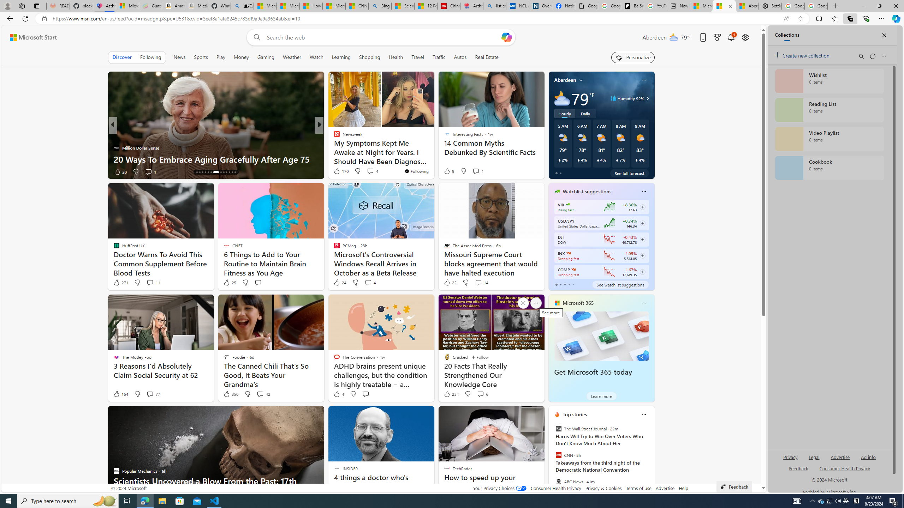  What do you see at coordinates (620, 284) in the screenshot?
I see `See watchlist suggestions` at bounding box center [620, 284].